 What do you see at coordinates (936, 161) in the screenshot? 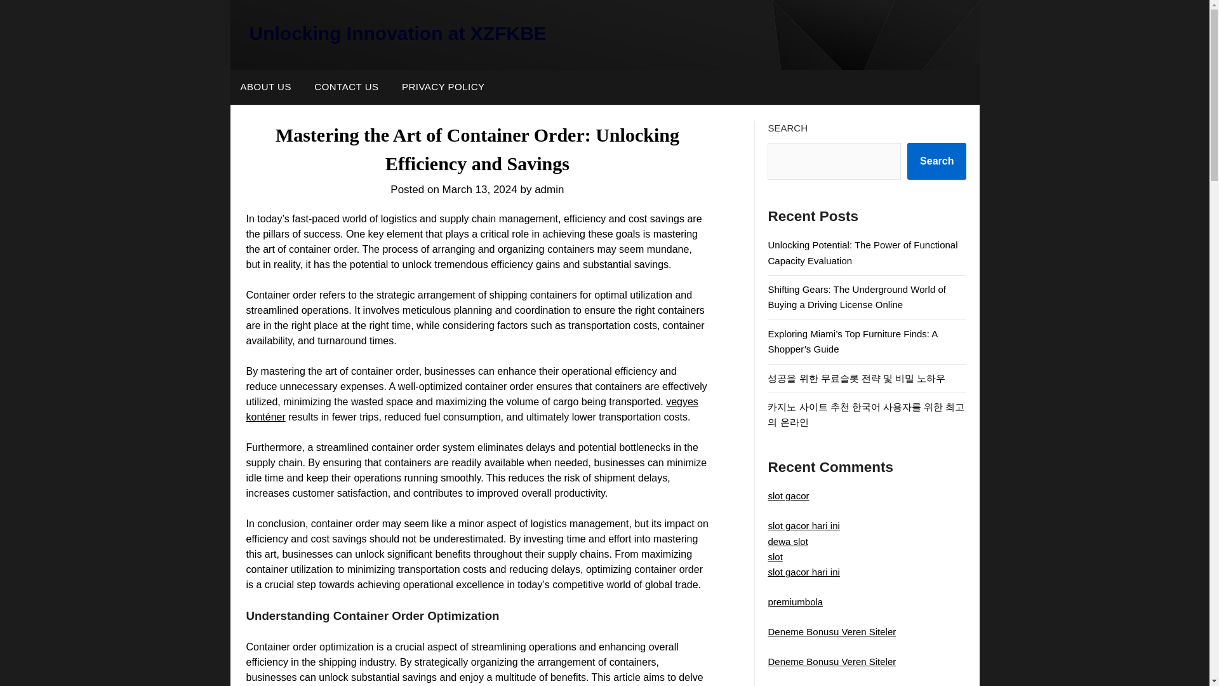
I see `Search` at bounding box center [936, 161].